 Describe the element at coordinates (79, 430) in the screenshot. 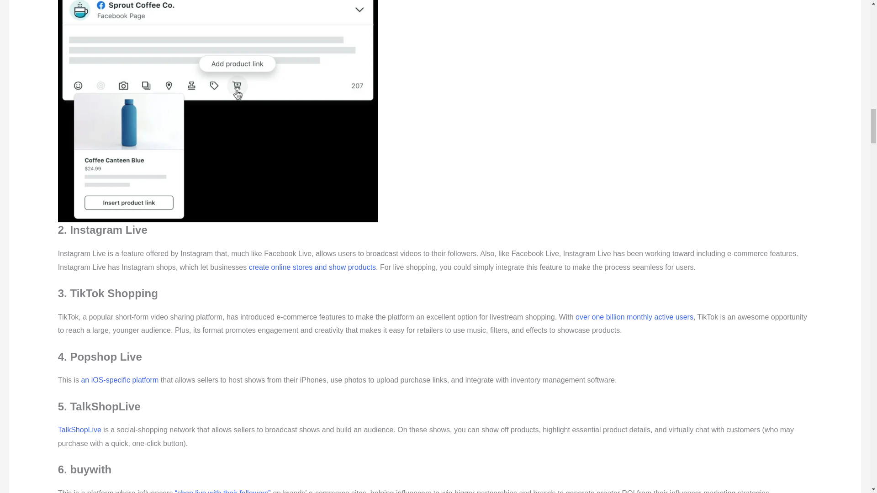

I see `TalkShopLive` at that location.